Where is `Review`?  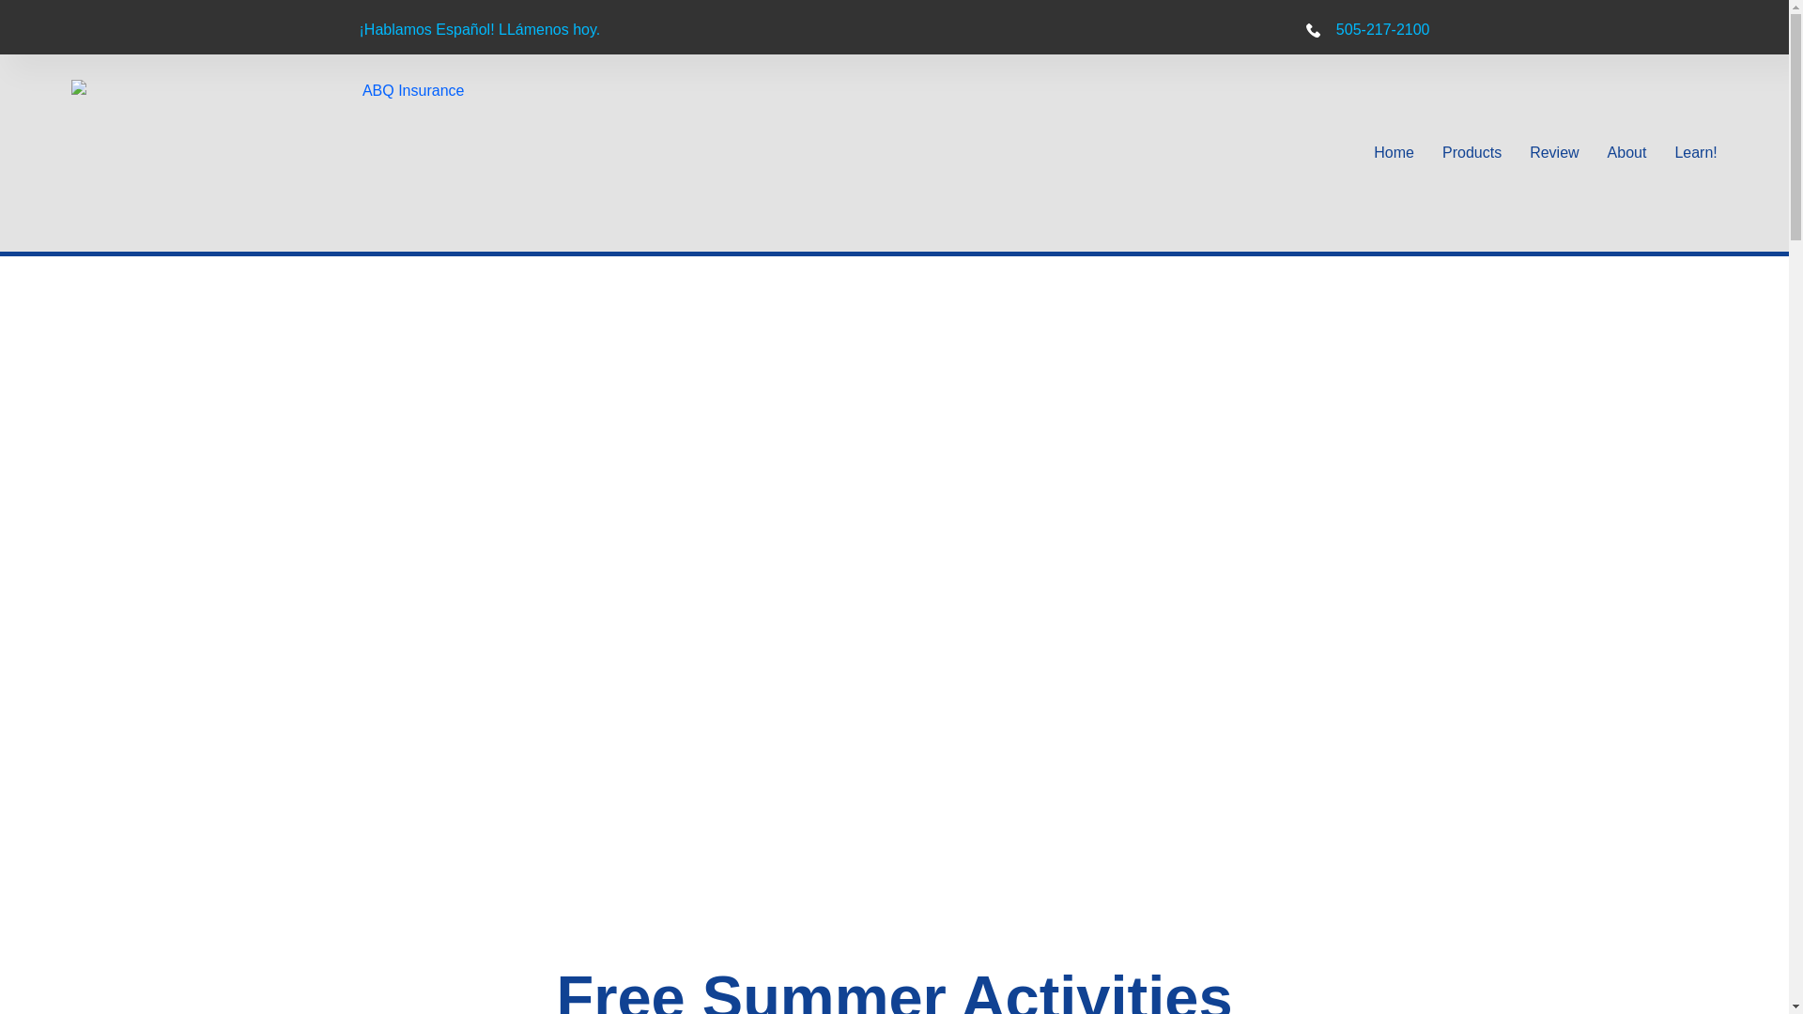 Review is located at coordinates (1553, 153).